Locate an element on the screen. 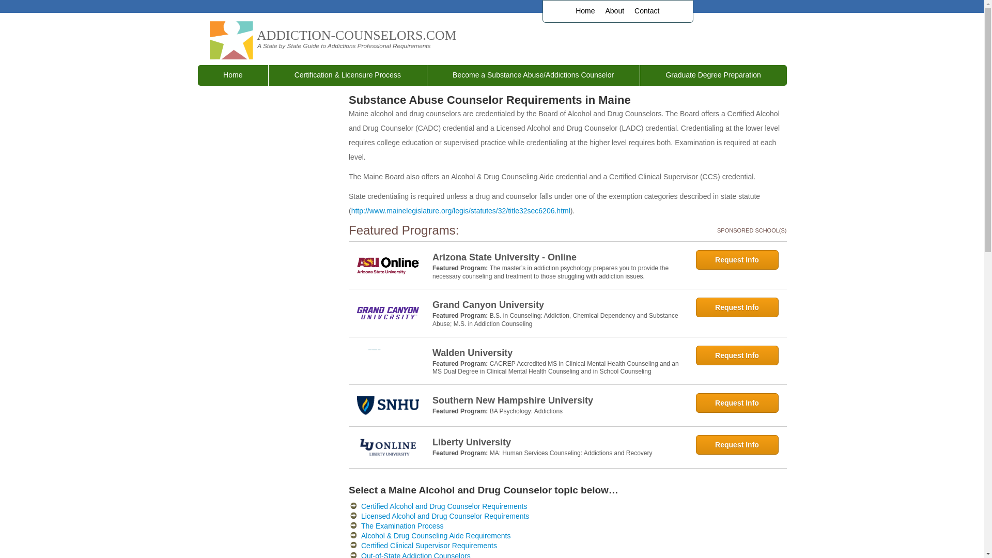 This screenshot has height=558, width=992. Grand Canyon University is located at coordinates (557, 304).